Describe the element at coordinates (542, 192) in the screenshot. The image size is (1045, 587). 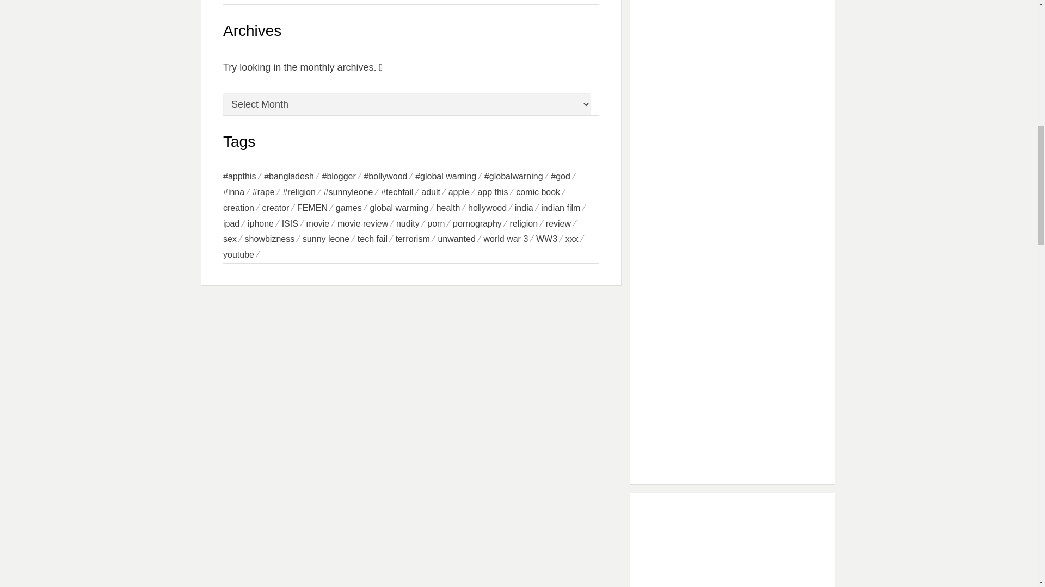
I see `comic book` at that location.